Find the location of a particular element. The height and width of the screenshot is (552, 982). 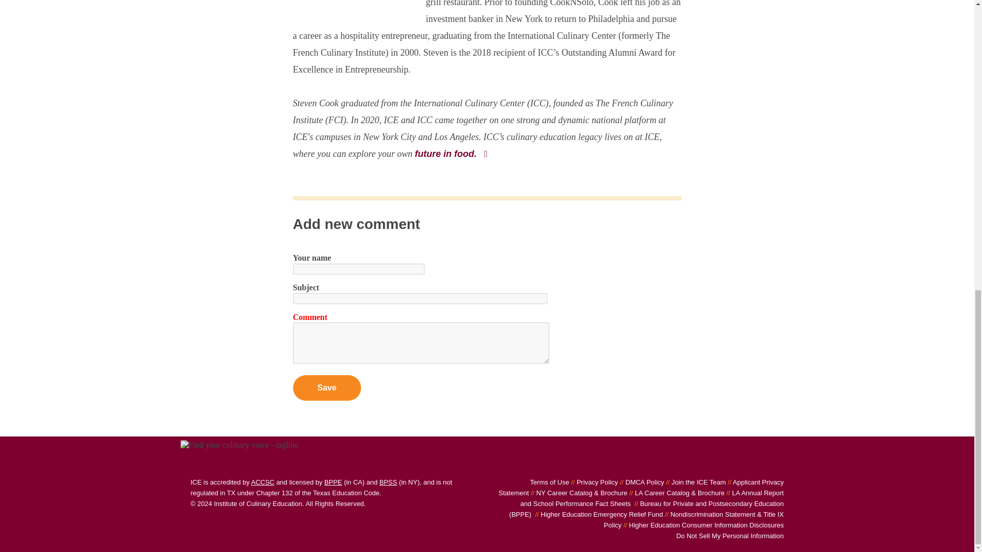

Accrediting Commission of Career Schools and Colleges is located at coordinates (263, 482).